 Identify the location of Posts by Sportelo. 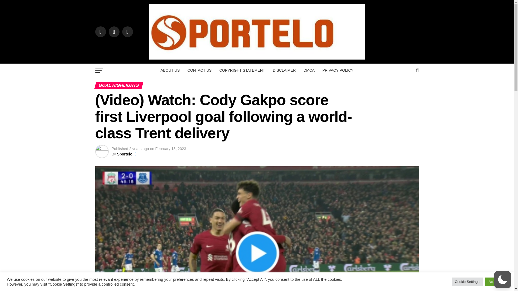
(125, 154).